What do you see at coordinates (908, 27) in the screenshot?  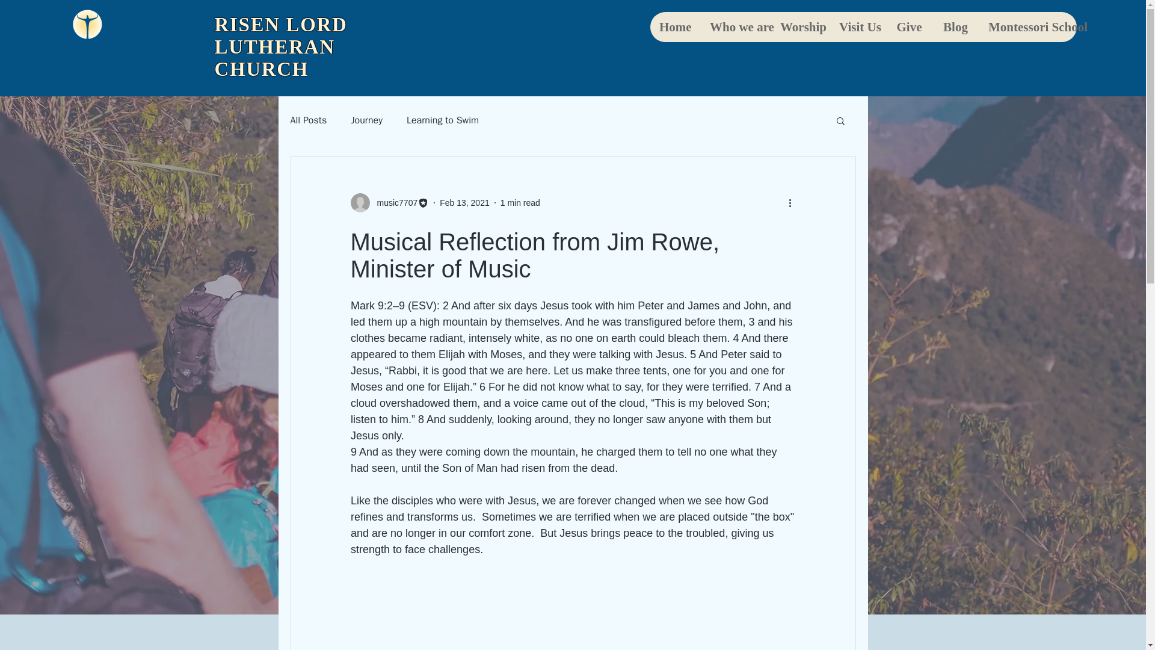 I see `Give` at bounding box center [908, 27].